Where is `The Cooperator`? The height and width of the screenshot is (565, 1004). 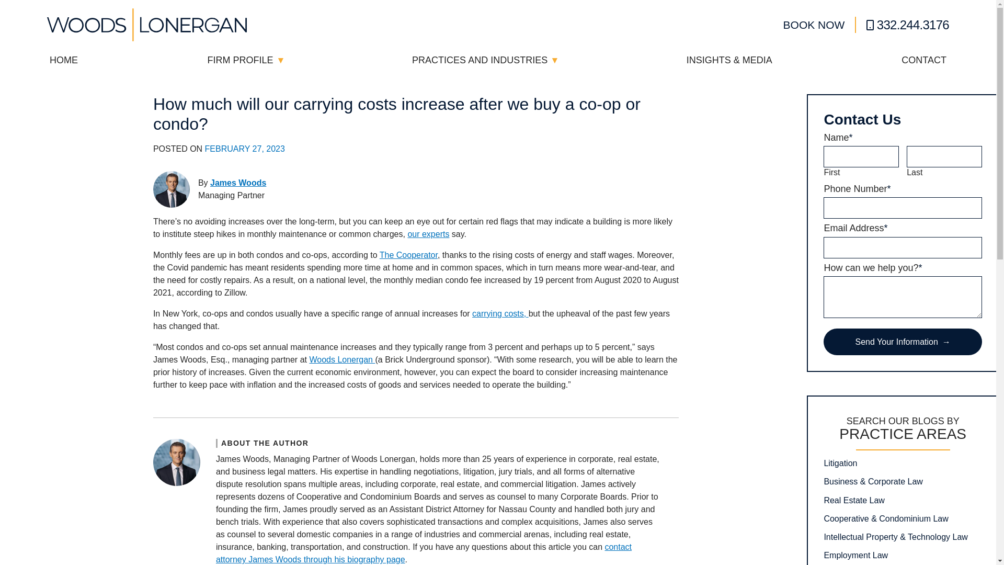 The Cooperator is located at coordinates (408, 255).